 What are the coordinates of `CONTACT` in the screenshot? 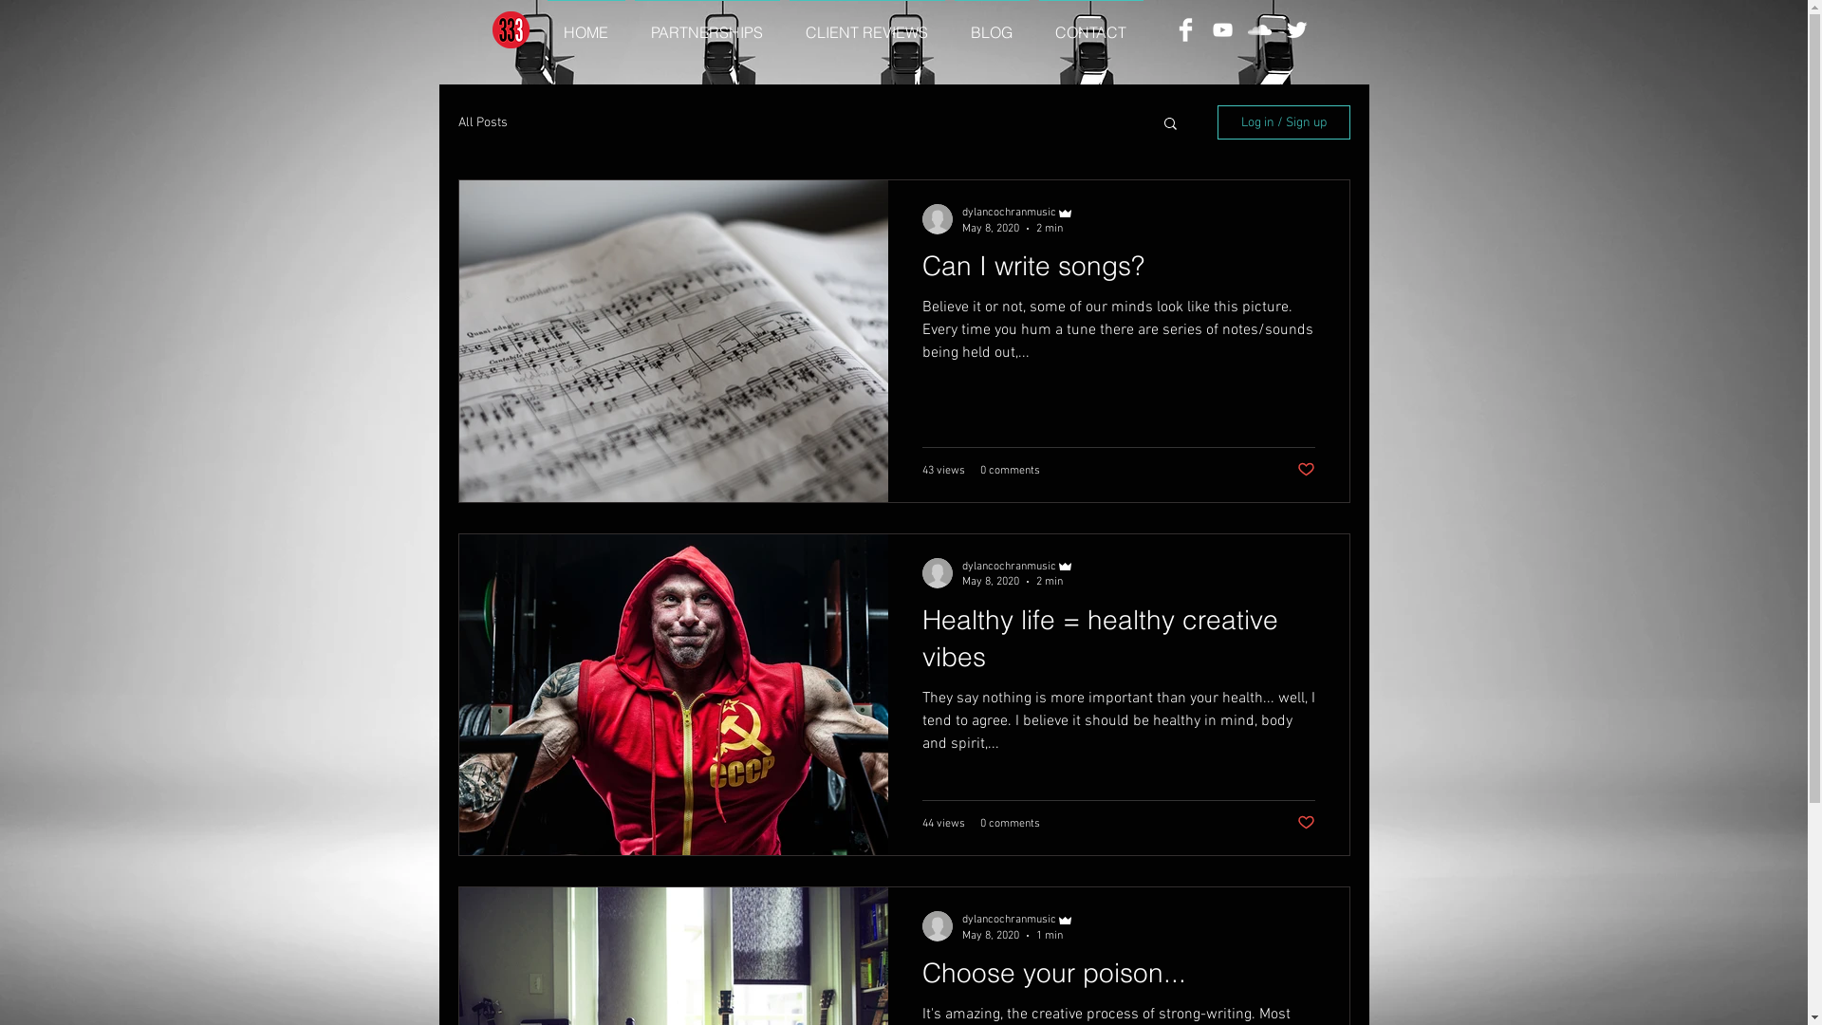 It's located at (1091, 25).